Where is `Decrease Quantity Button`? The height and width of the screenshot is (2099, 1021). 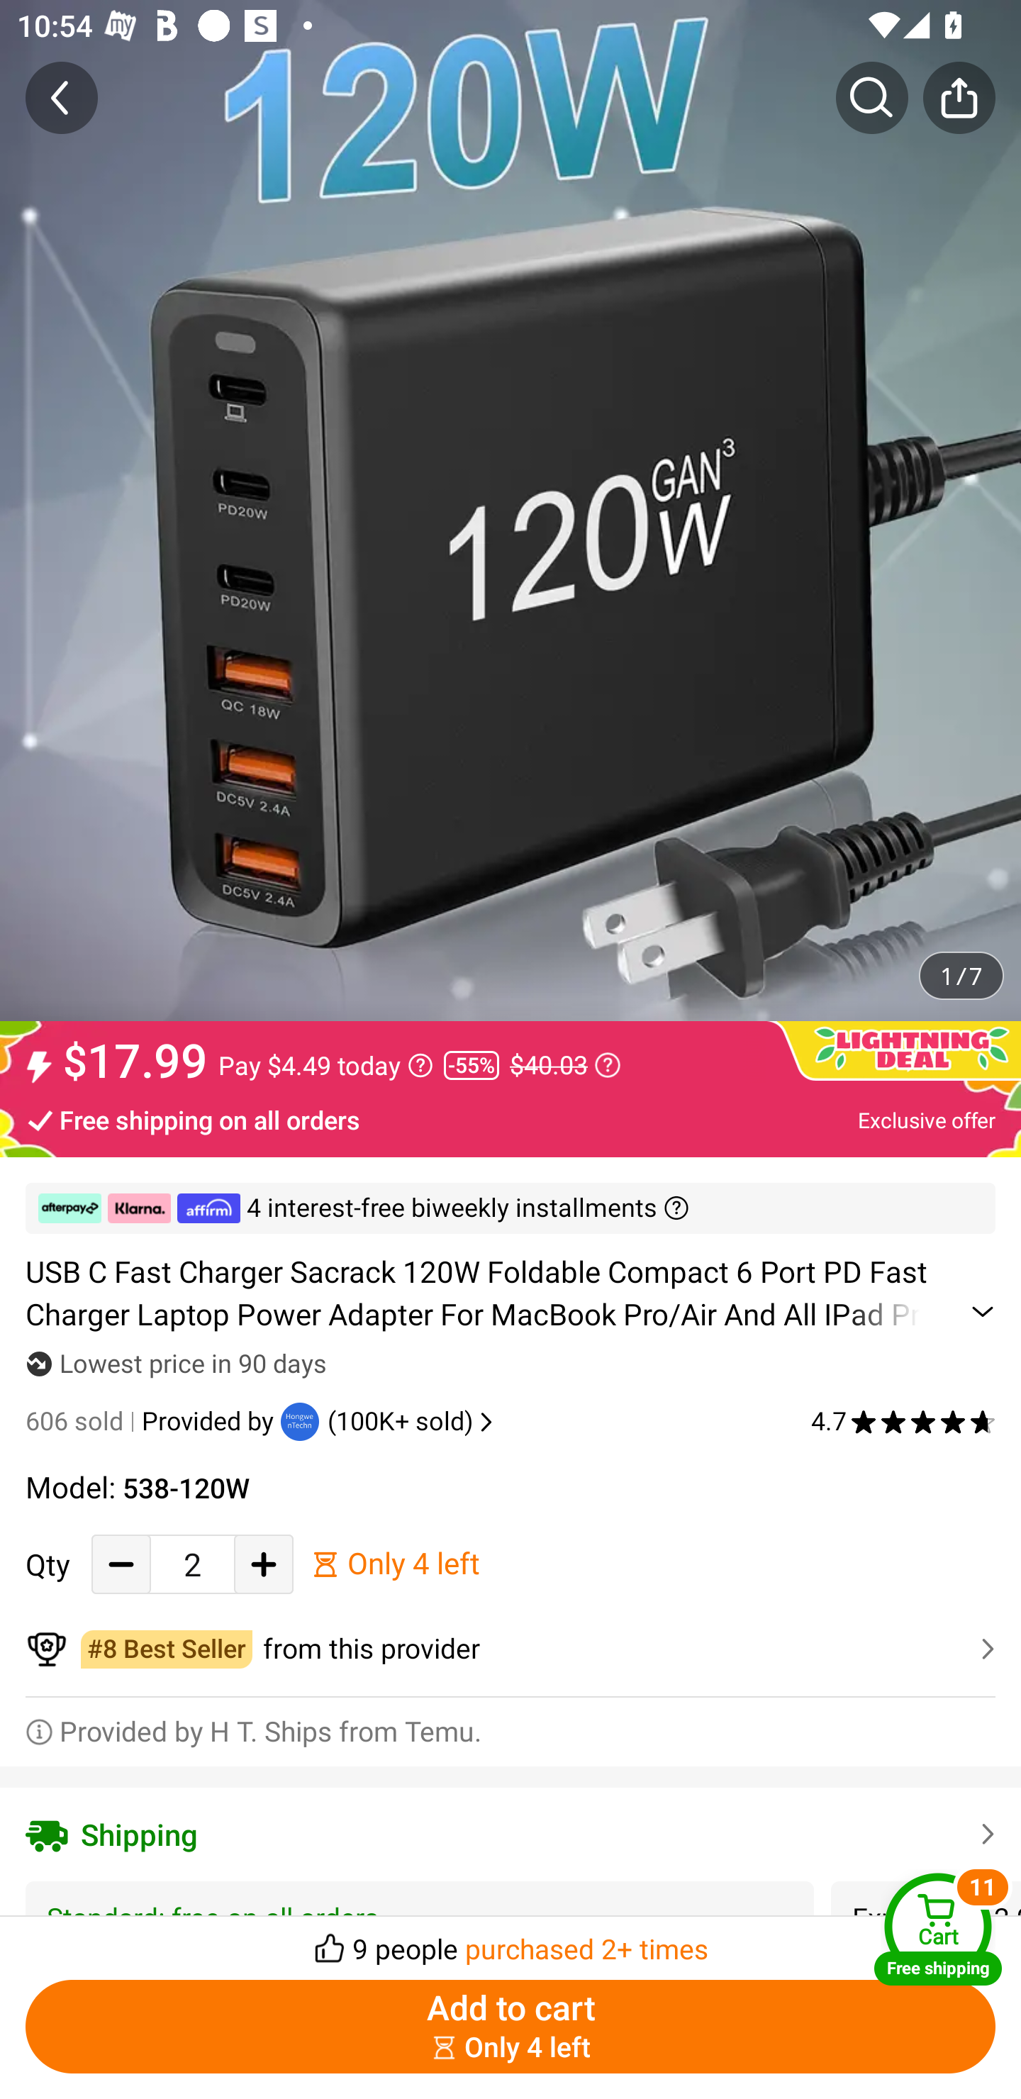
Decrease Quantity Button is located at coordinates (121, 1563).